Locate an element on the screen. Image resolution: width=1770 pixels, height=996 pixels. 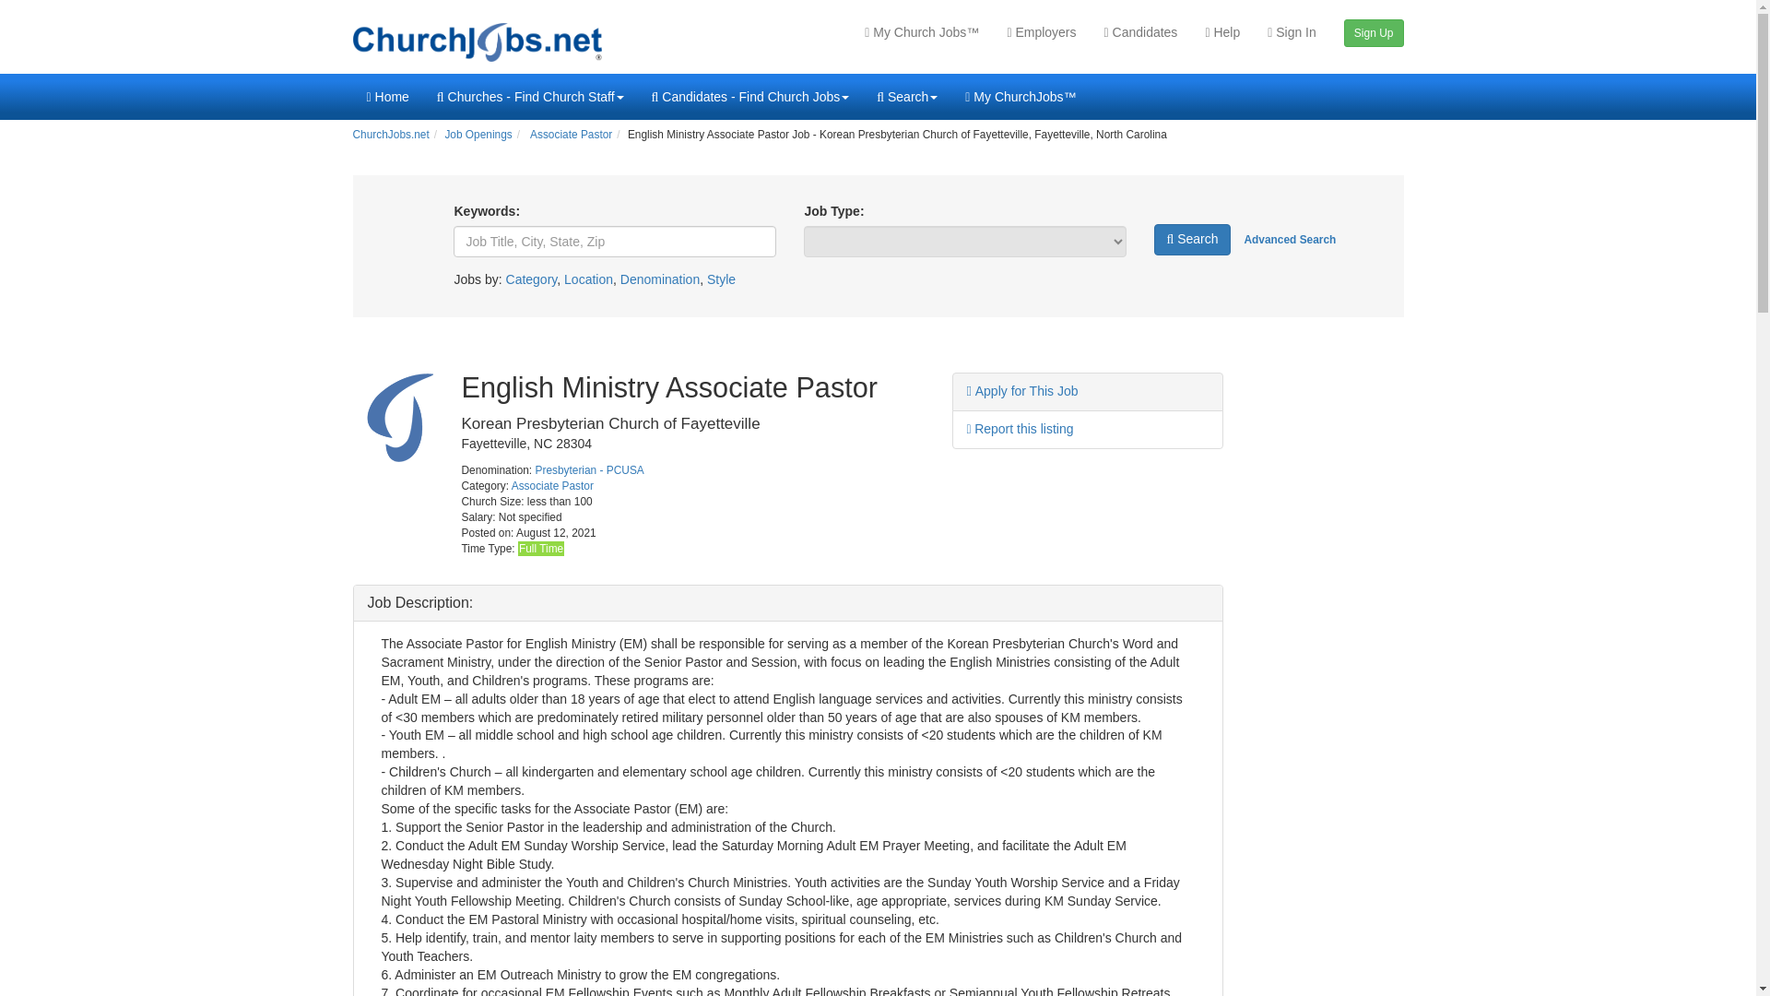
Candidates is located at coordinates (1140, 31).